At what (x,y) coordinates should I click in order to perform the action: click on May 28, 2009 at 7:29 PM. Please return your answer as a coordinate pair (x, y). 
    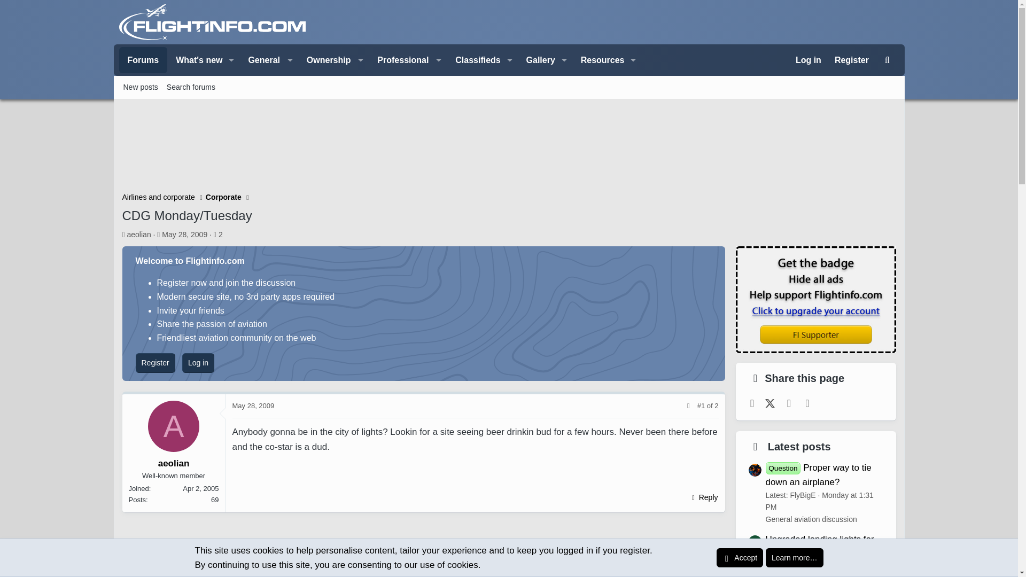
    Looking at the image, I should click on (184, 234).